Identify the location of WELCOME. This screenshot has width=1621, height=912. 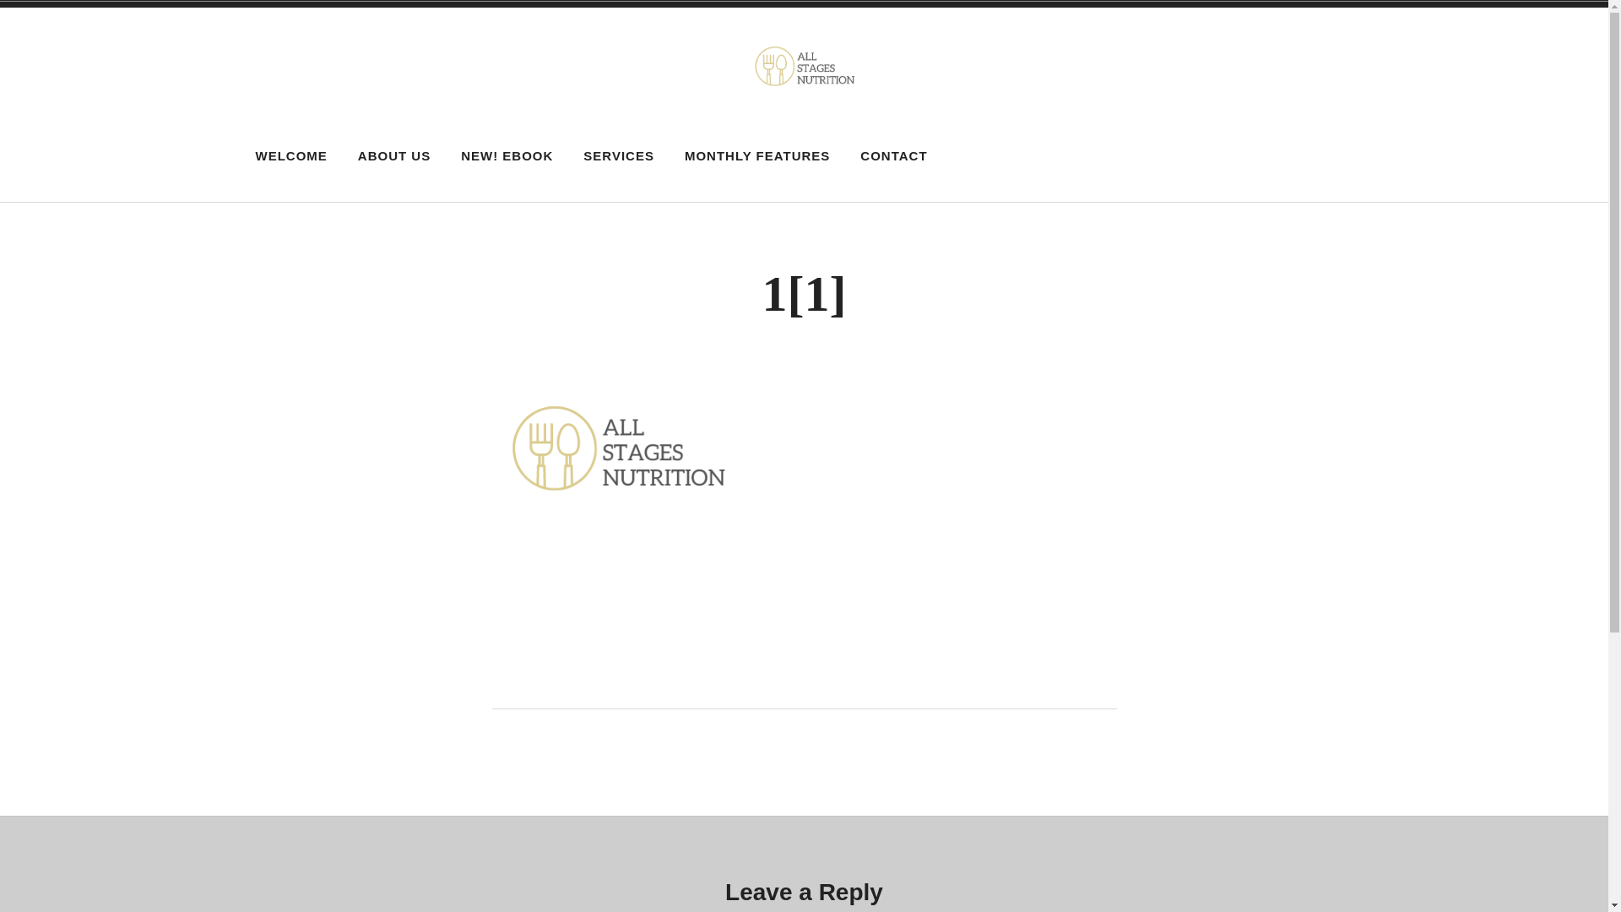
(292, 156).